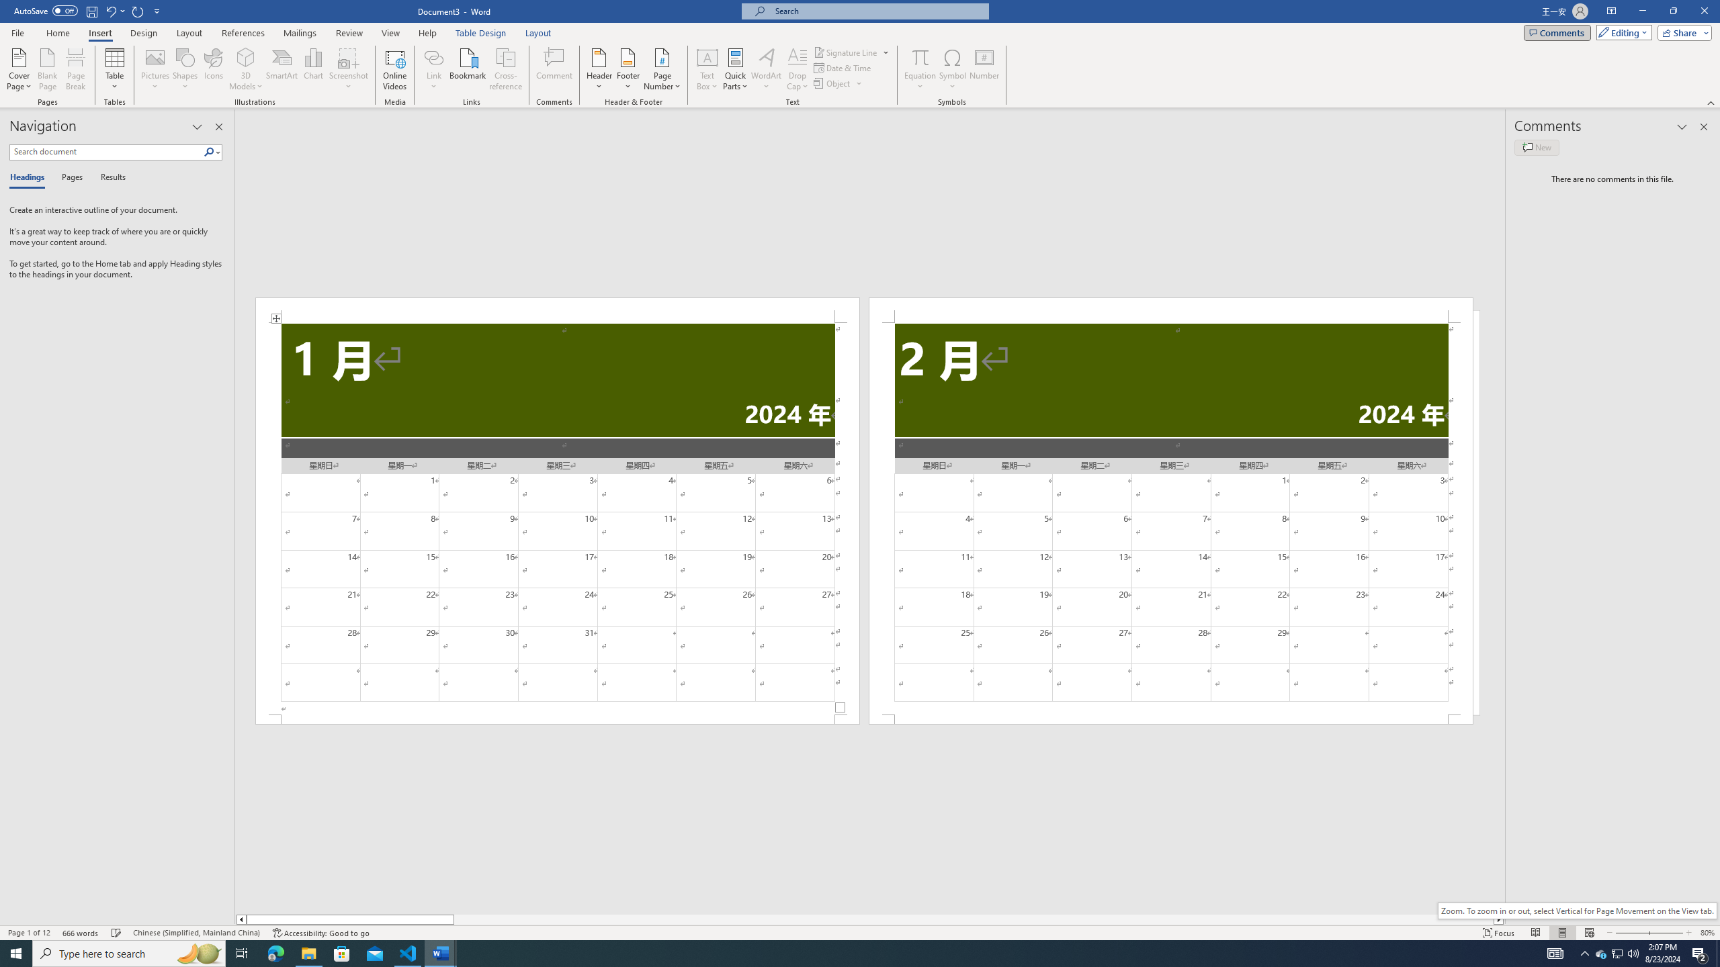 The width and height of the screenshot is (1720, 967). What do you see at coordinates (349, 69) in the screenshot?
I see `Screenshot` at bounding box center [349, 69].